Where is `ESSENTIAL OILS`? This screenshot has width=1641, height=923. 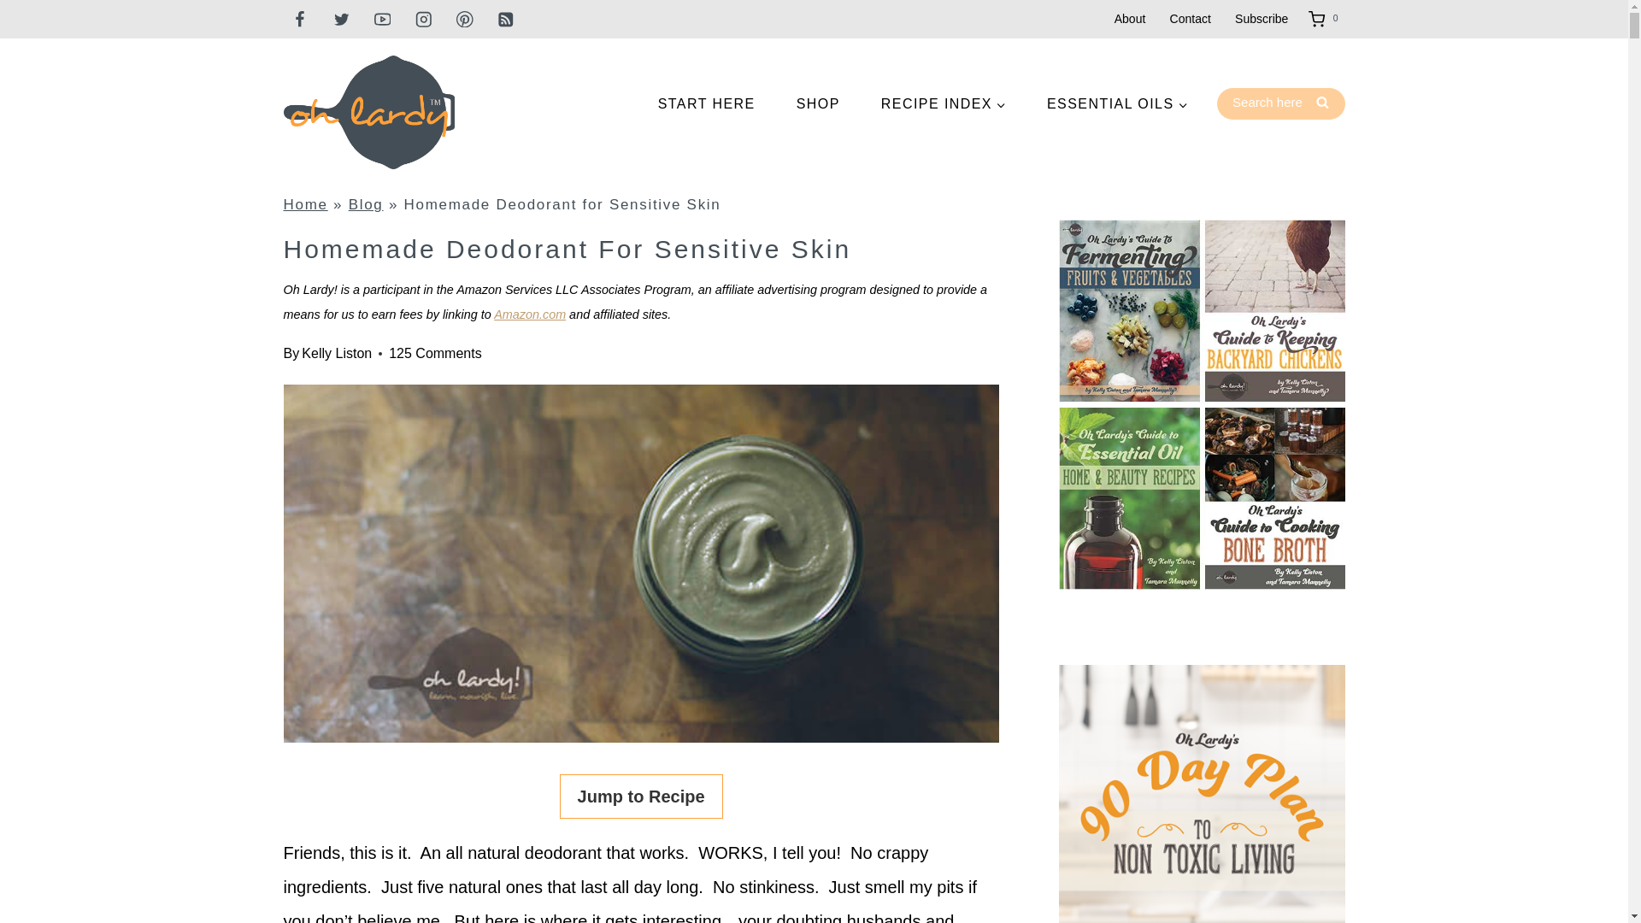 ESSENTIAL OILS is located at coordinates (1117, 104).